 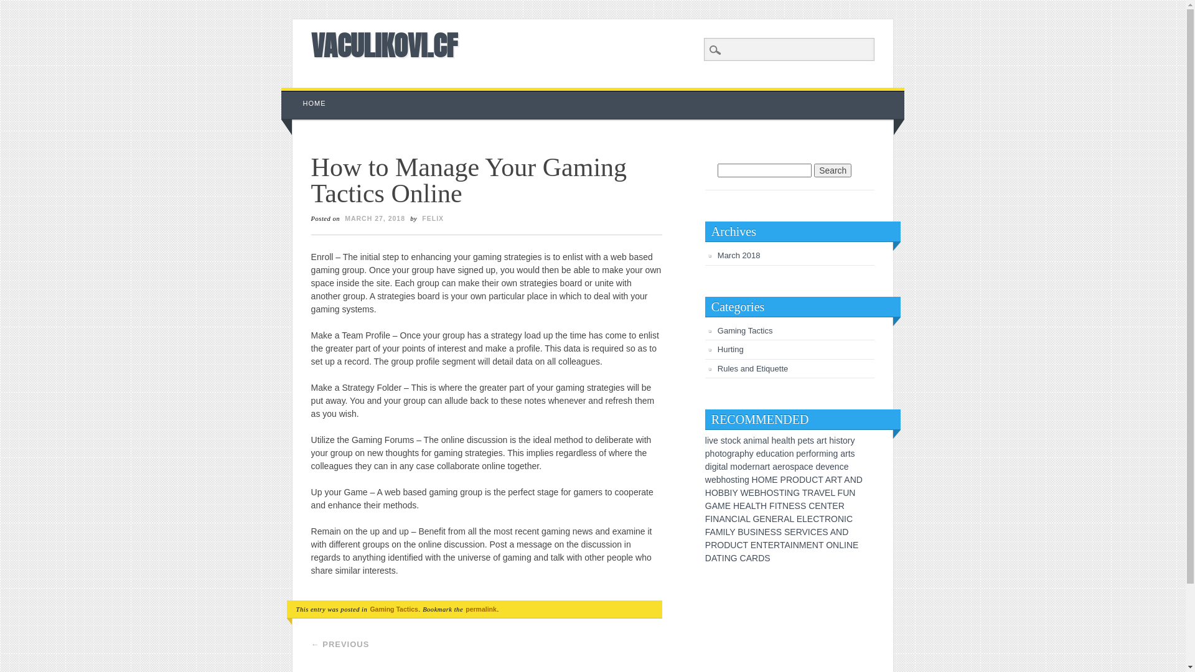 What do you see at coordinates (748, 506) in the screenshot?
I see `A` at bounding box center [748, 506].